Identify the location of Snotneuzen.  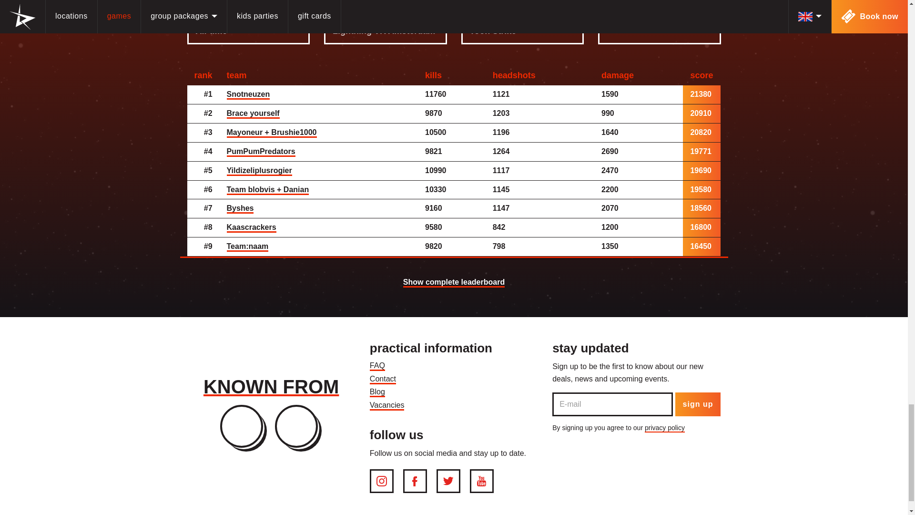
(248, 95).